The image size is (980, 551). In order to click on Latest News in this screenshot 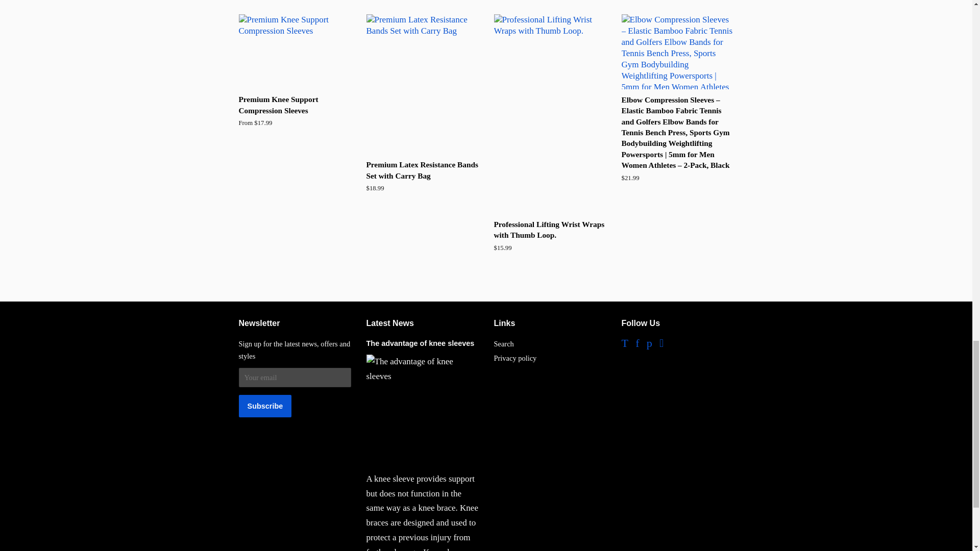, I will do `click(390, 323)`.